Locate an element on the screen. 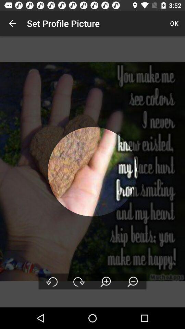  open icon at the top left corner is located at coordinates (12, 23).